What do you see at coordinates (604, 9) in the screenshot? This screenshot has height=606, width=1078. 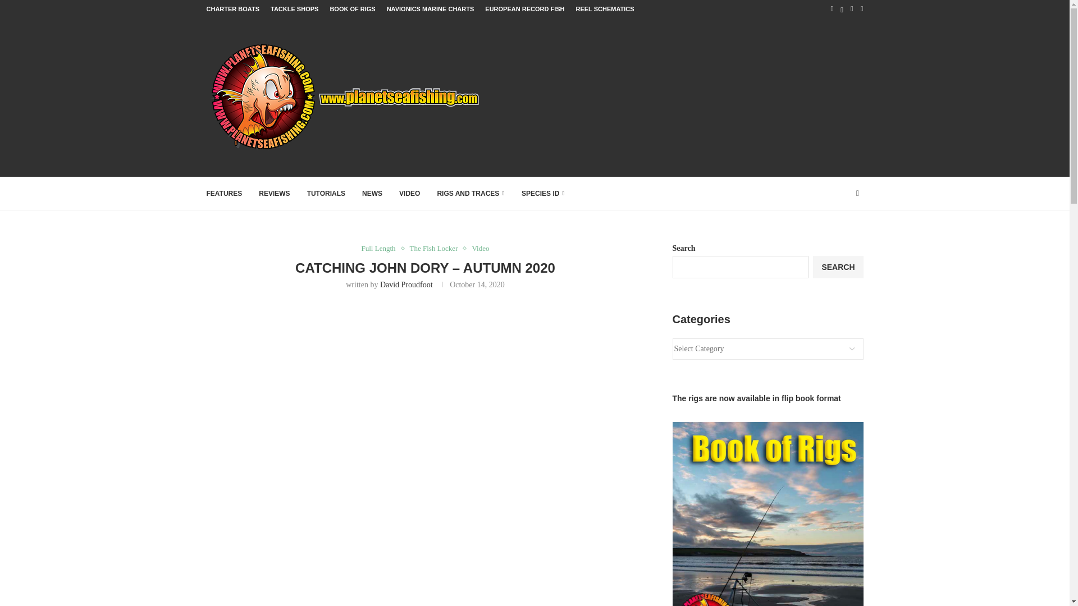 I see `REEL SCHEMATICS` at bounding box center [604, 9].